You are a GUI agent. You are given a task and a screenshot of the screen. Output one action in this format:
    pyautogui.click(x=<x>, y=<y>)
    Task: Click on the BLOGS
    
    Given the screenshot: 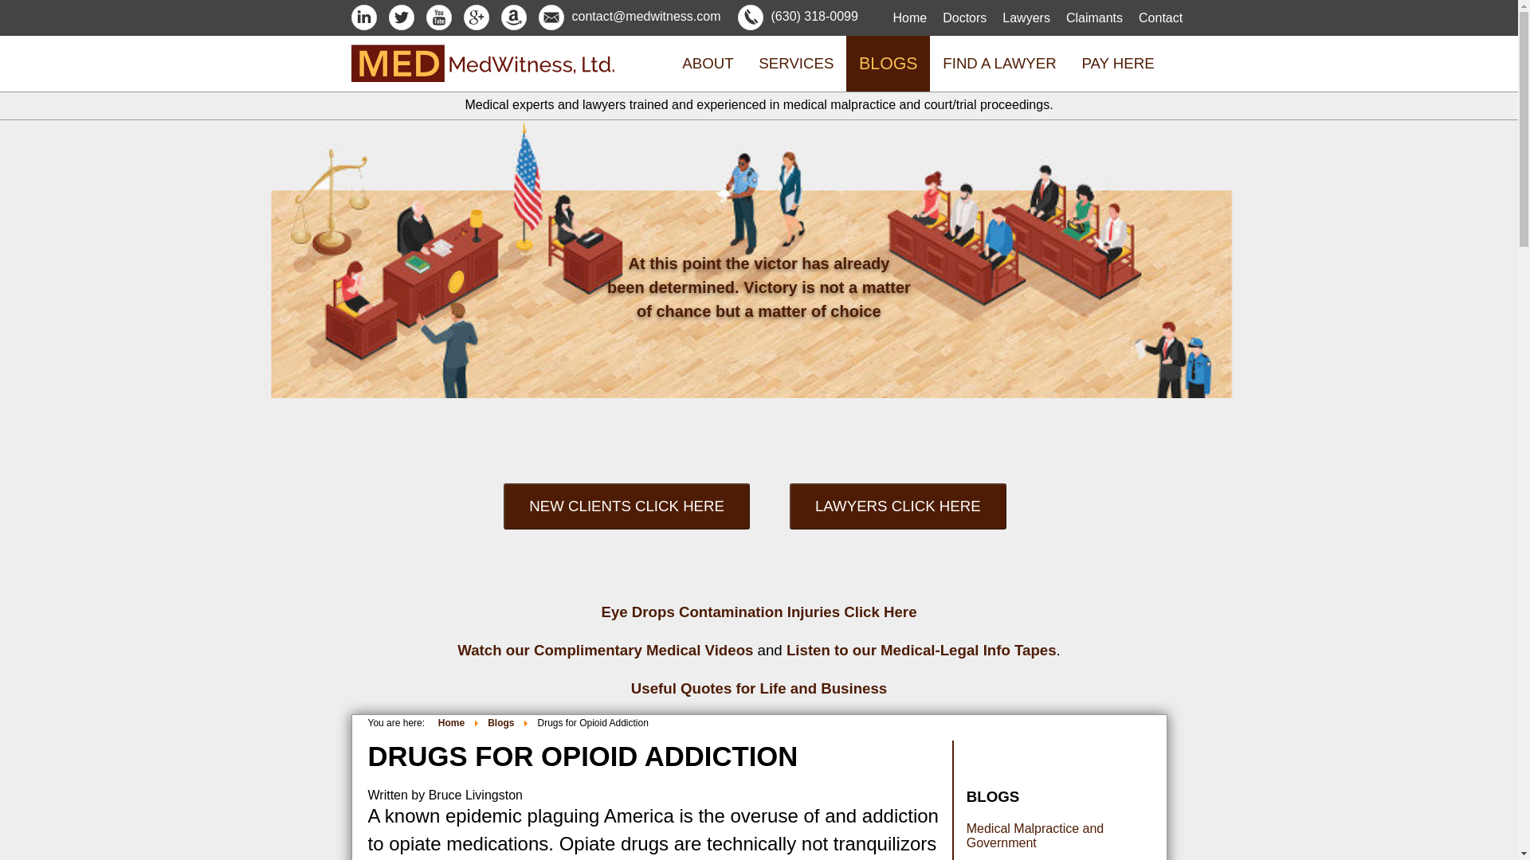 What is the action you would take?
    pyautogui.click(x=888, y=64)
    